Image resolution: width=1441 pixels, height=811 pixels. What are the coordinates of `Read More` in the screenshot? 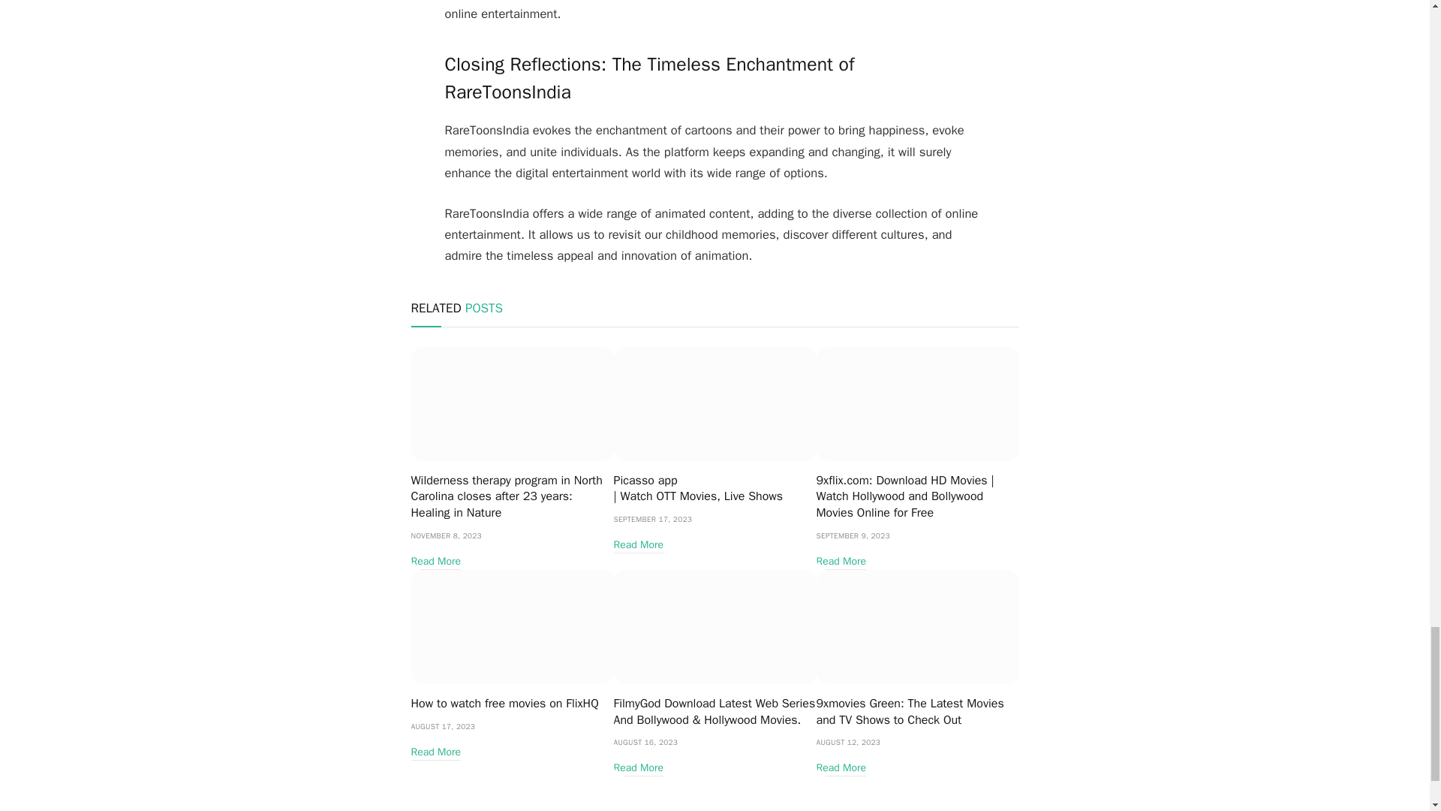 It's located at (435, 562).